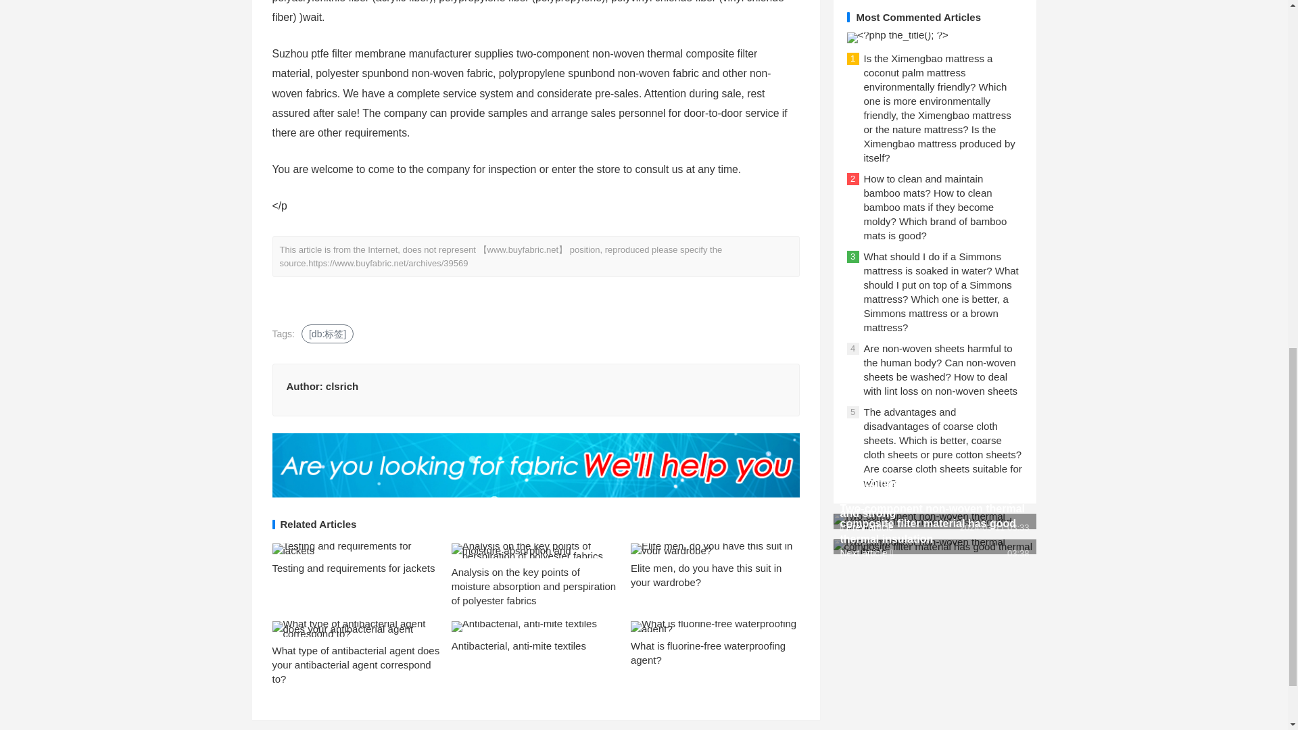 The height and width of the screenshot is (730, 1298). Describe the element at coordinates (519, 646) in the screenshot. I see `Antibacterial, anti-mite textiles` at that location.